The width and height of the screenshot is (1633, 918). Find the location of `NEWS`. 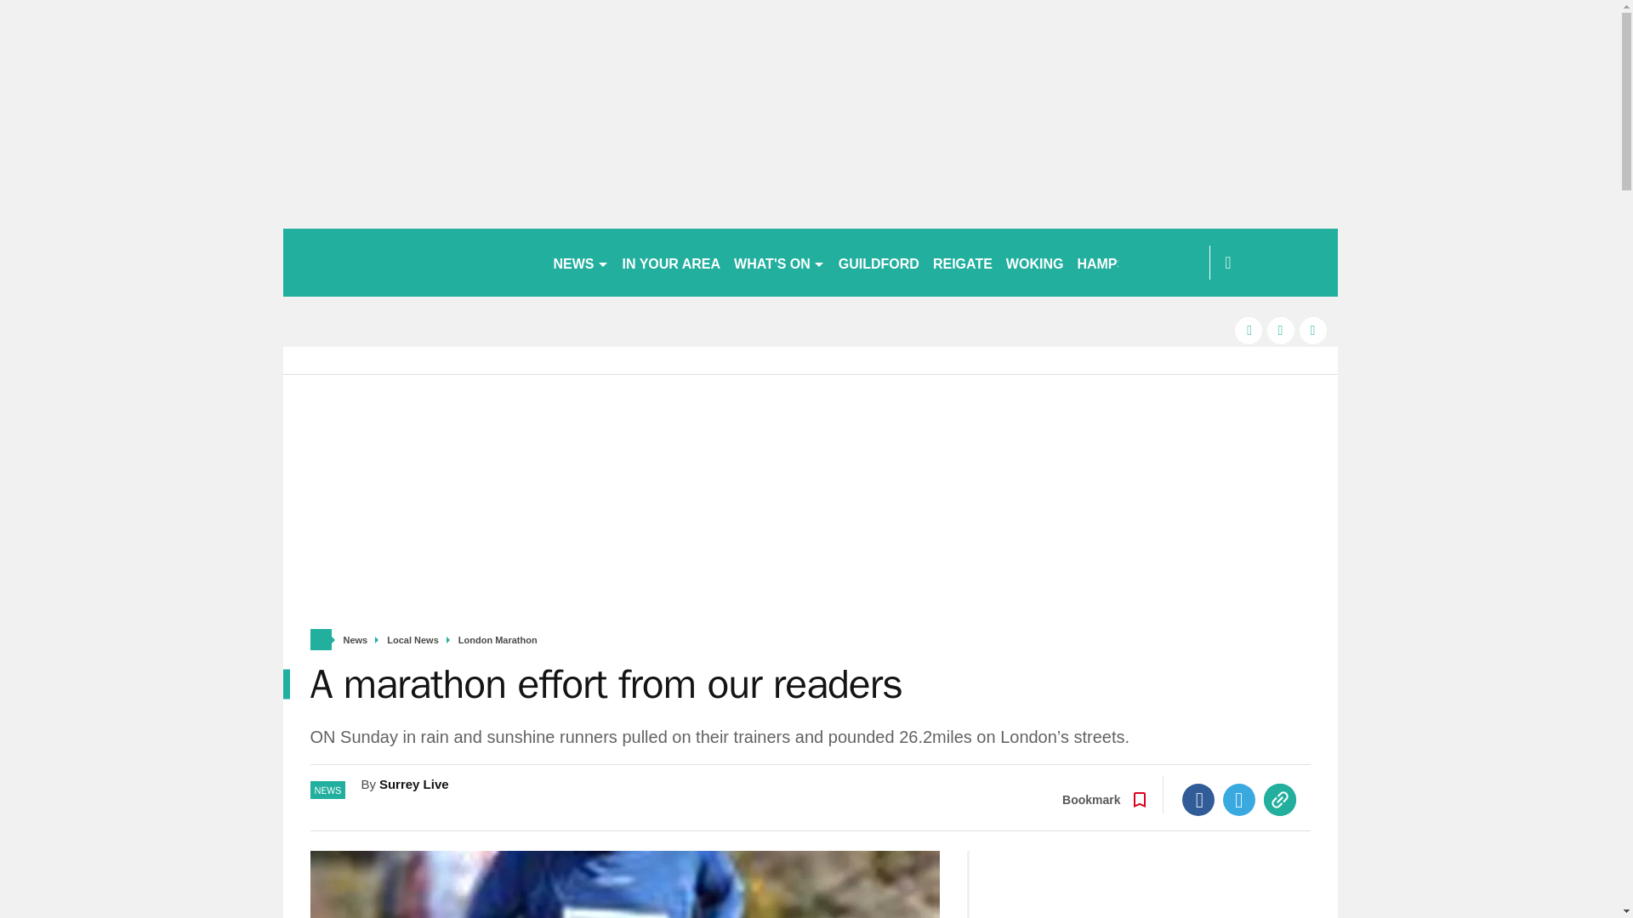

NEWS is located at coordinates (580, 262).